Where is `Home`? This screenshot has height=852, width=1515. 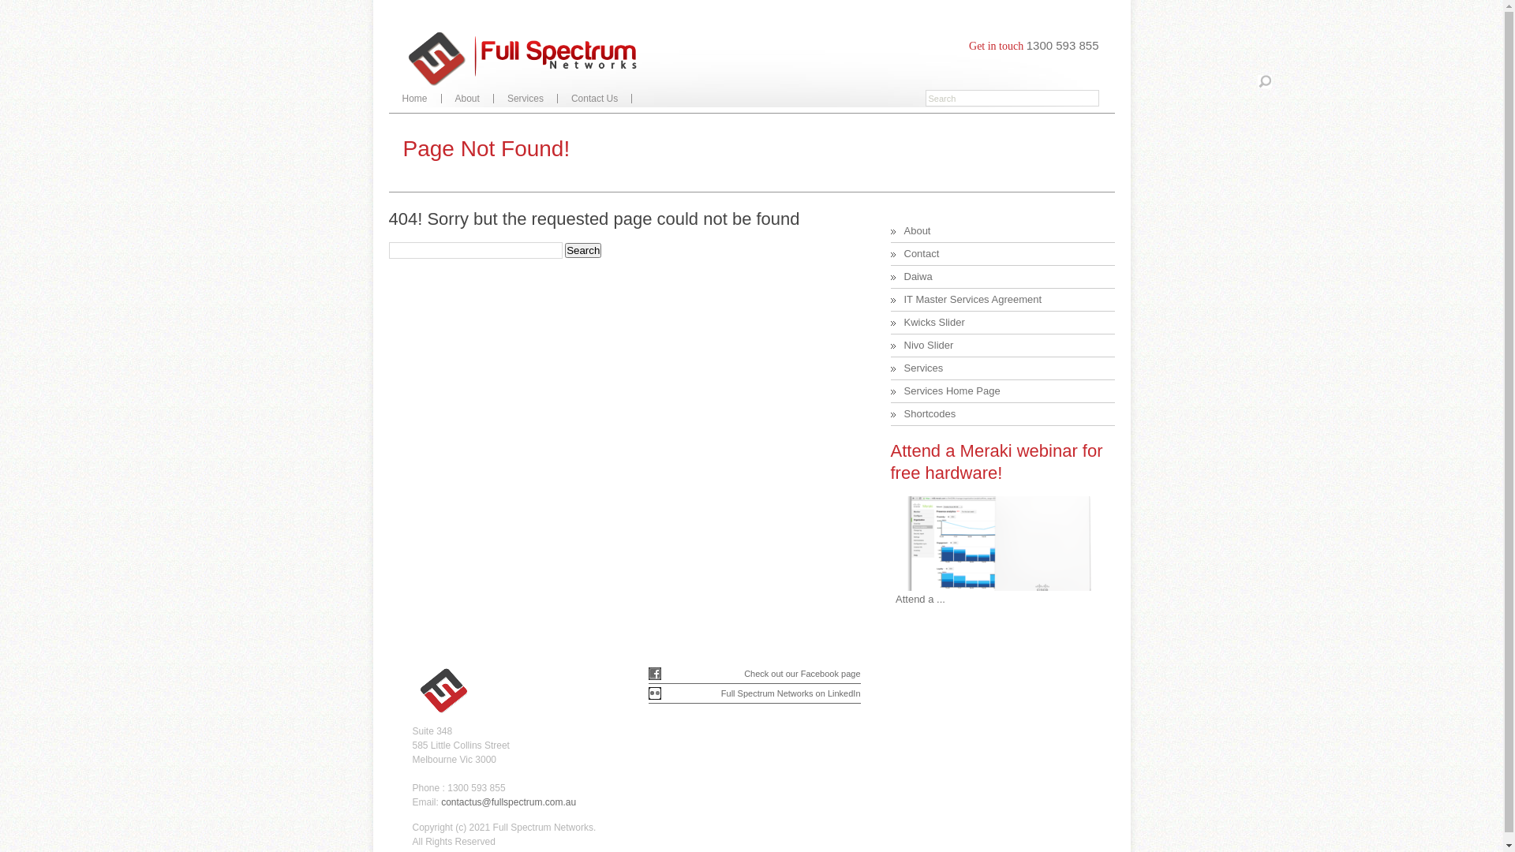 Home is located at coordinates (414, 99).